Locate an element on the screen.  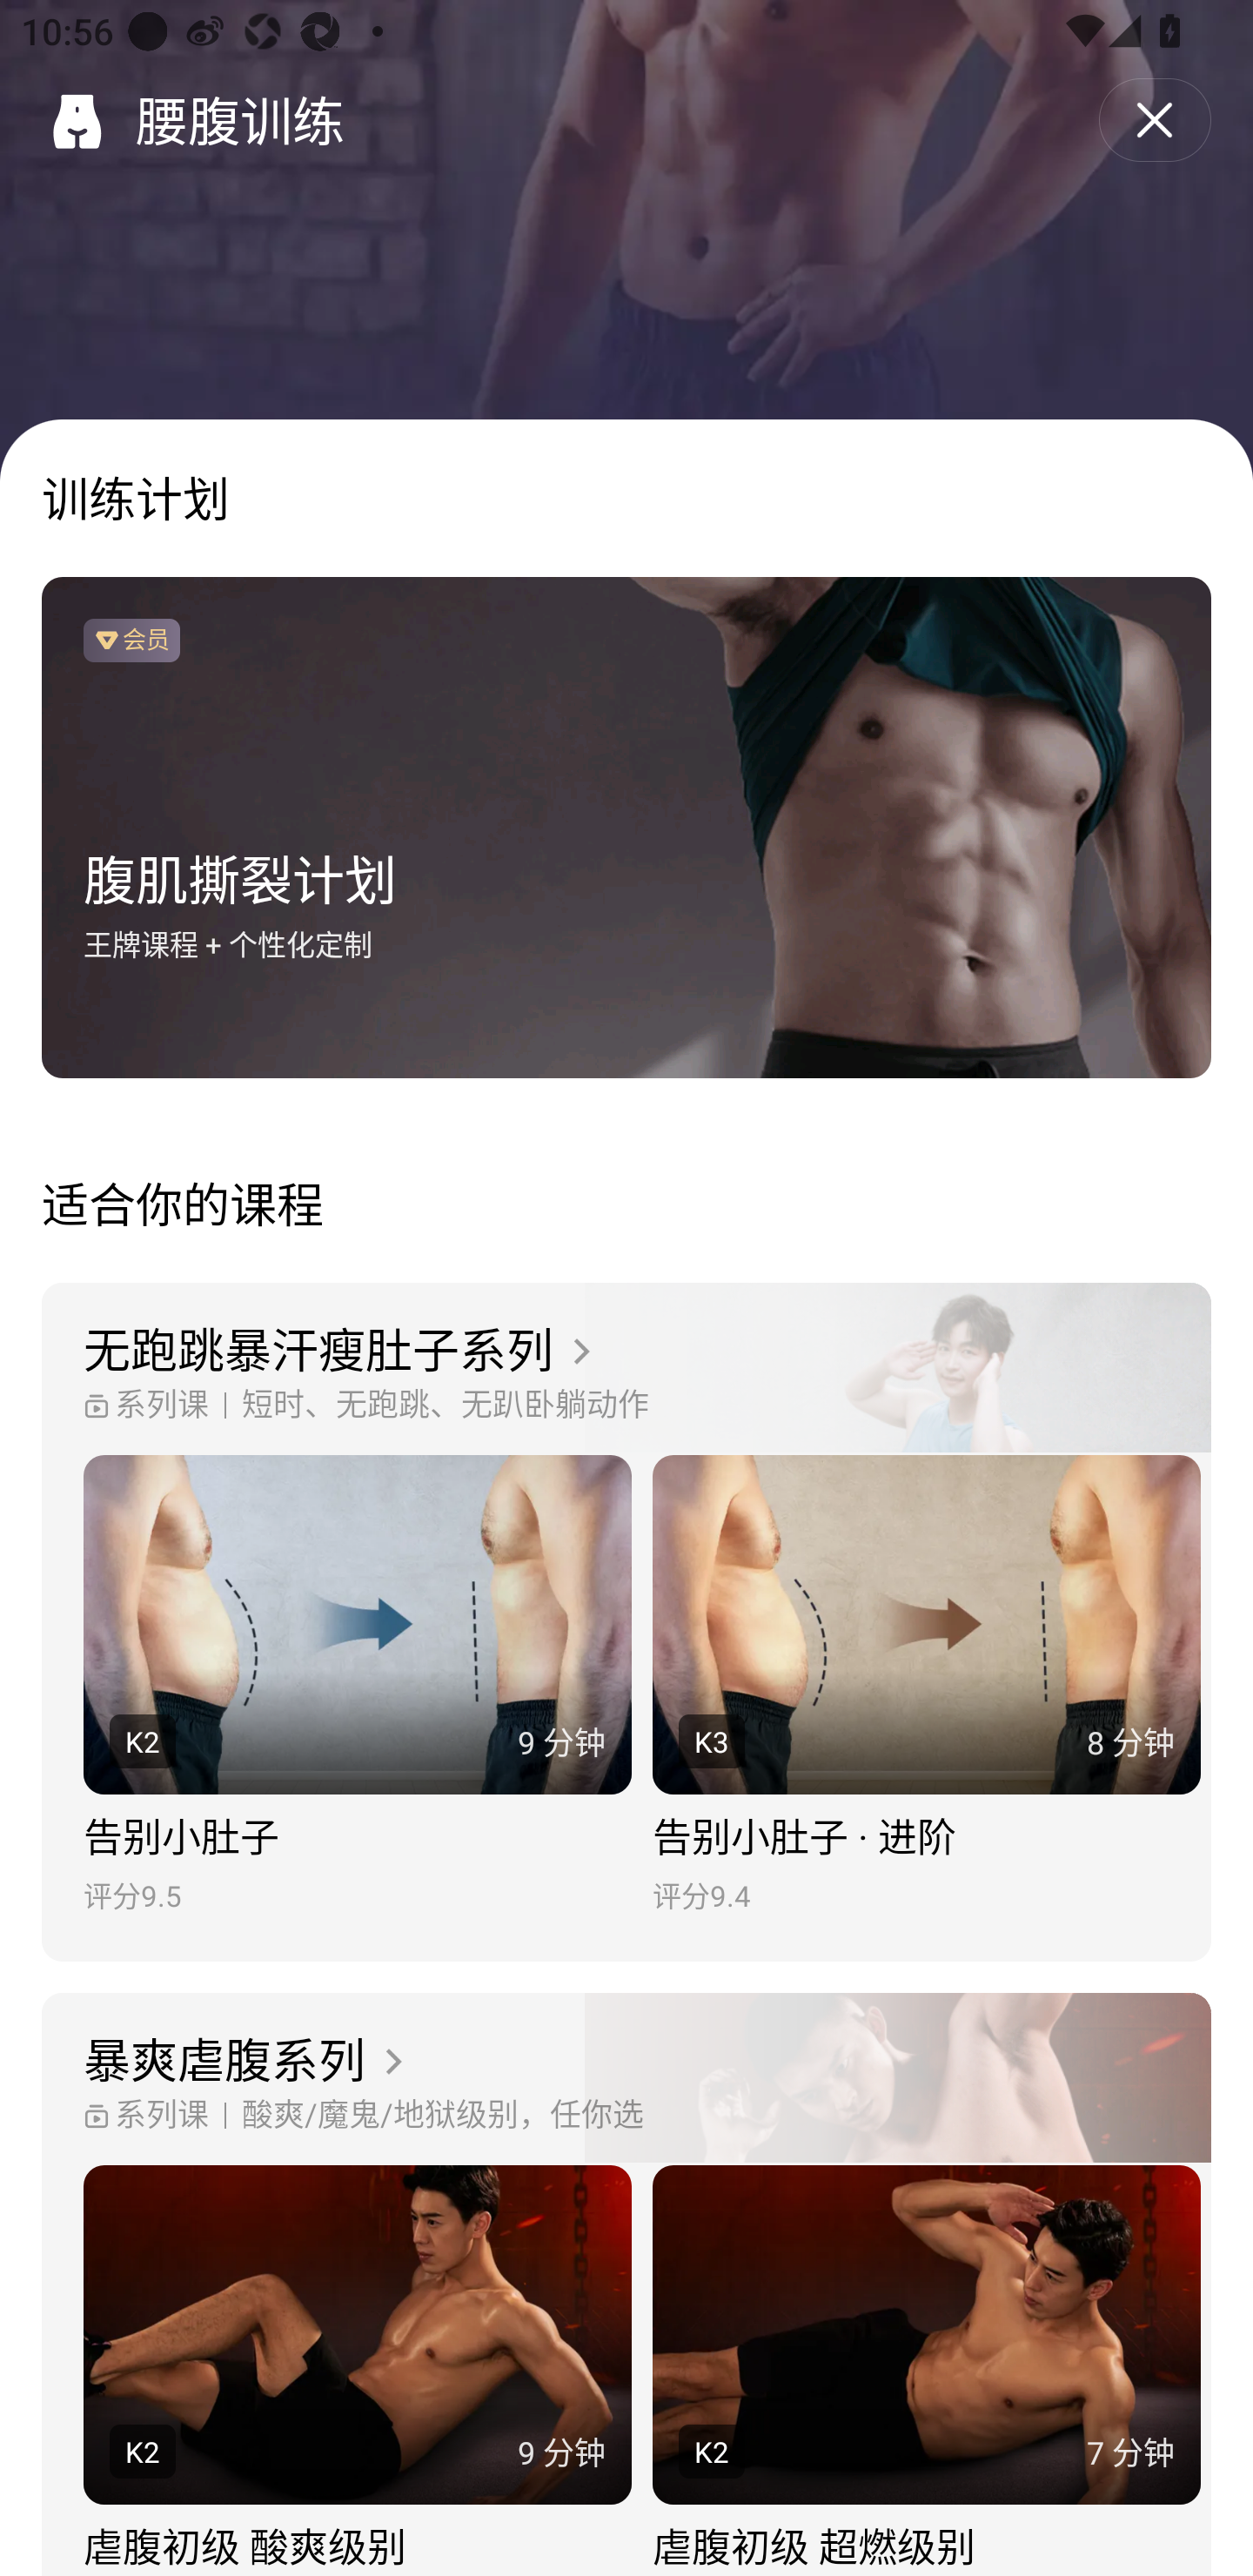
K3 8 分钟 告别小肚子 · 进阶 评分9.4 is located at coordinates (926, 1685).